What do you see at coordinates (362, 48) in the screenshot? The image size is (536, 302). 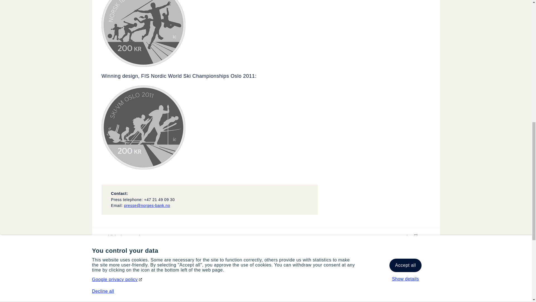 I see `Session` at bounding box center [362, 48].